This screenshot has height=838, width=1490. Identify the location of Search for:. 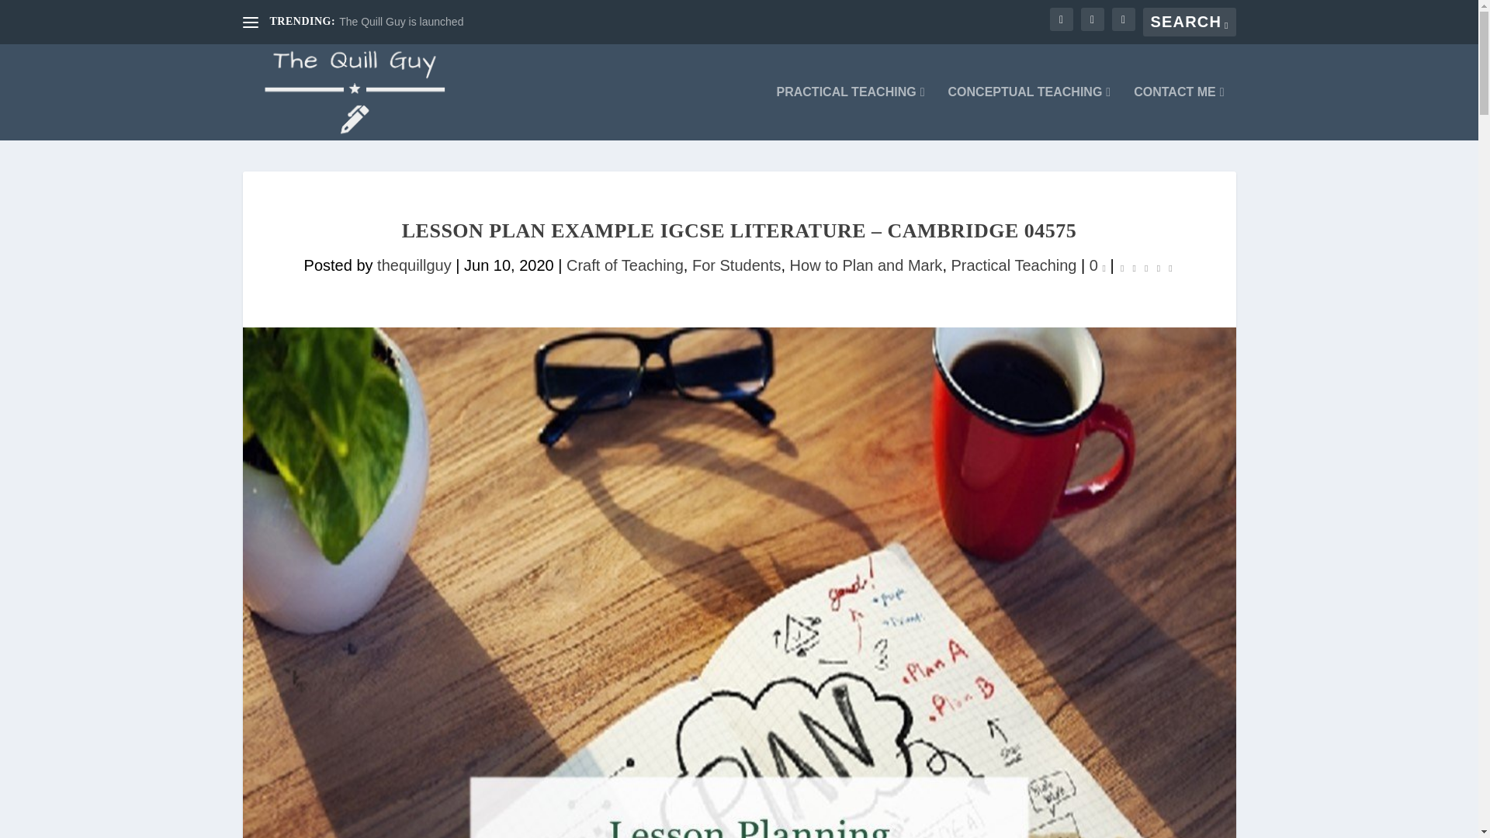
(1189, 22).